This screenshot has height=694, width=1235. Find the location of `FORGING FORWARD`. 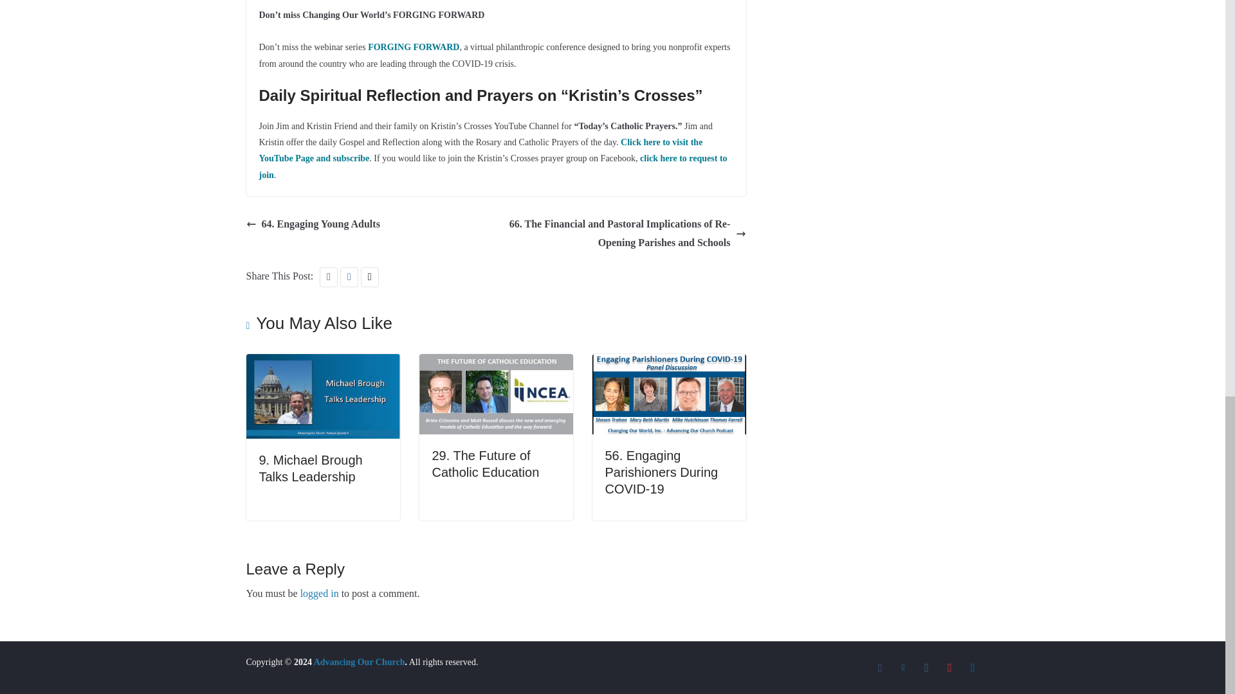

FORGING FORWARD is located at coordinates (414, 47).